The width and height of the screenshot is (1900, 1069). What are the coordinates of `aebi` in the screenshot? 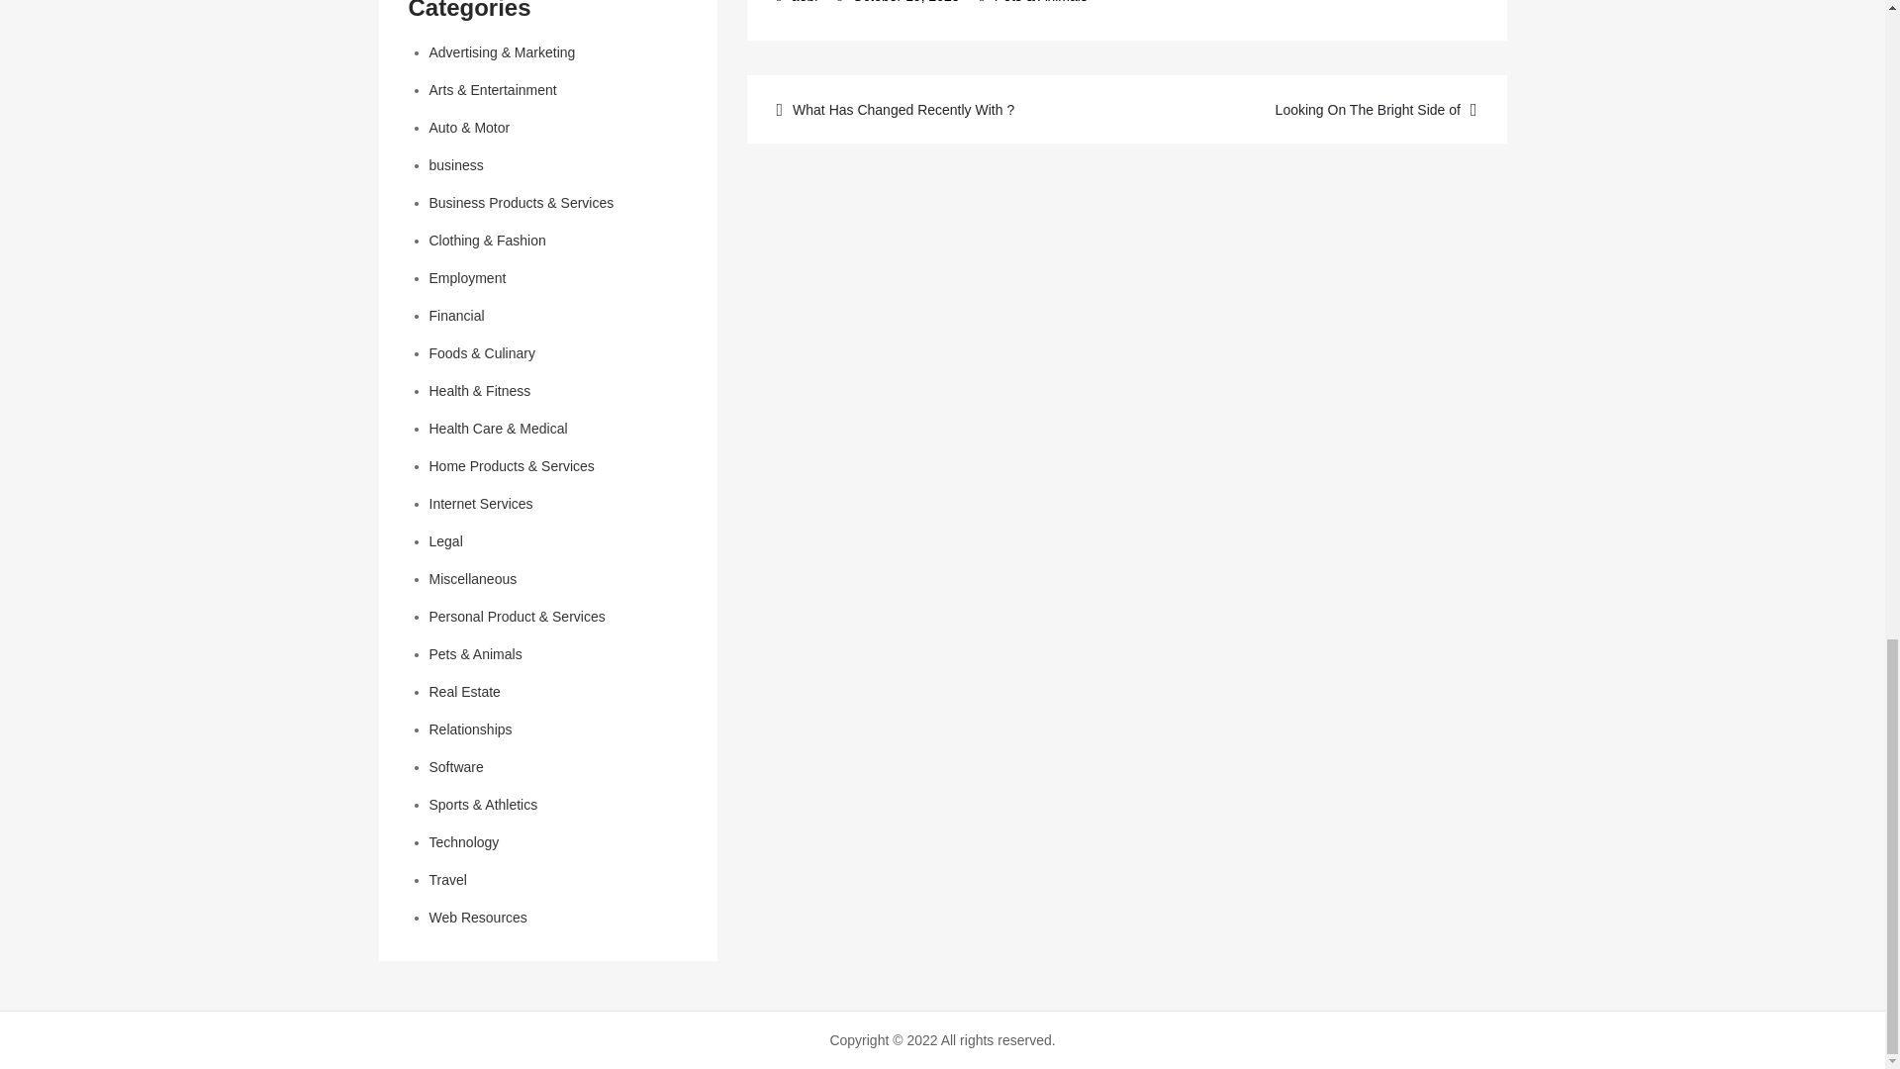 It's located at (798, 2).